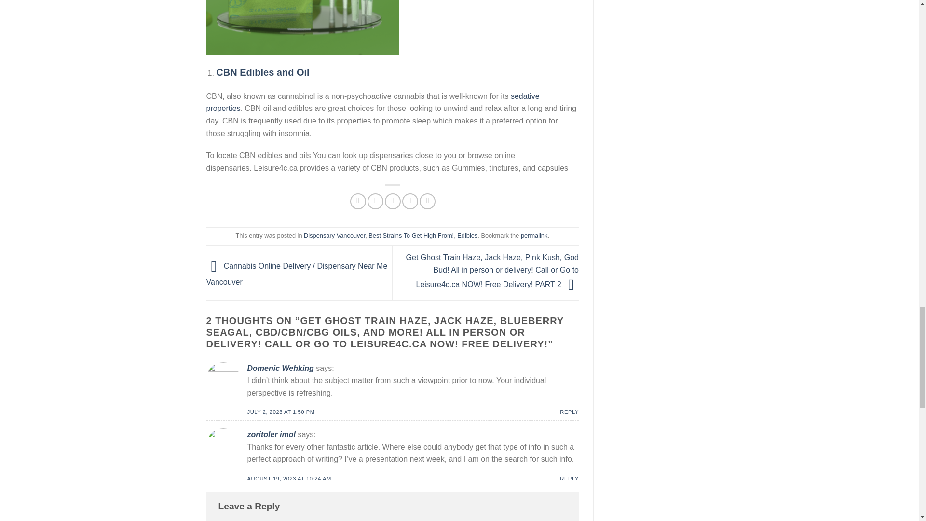  Describe the element at coordinates (393, 201) in the screenshot. I see `Email to a Friend` at that location.